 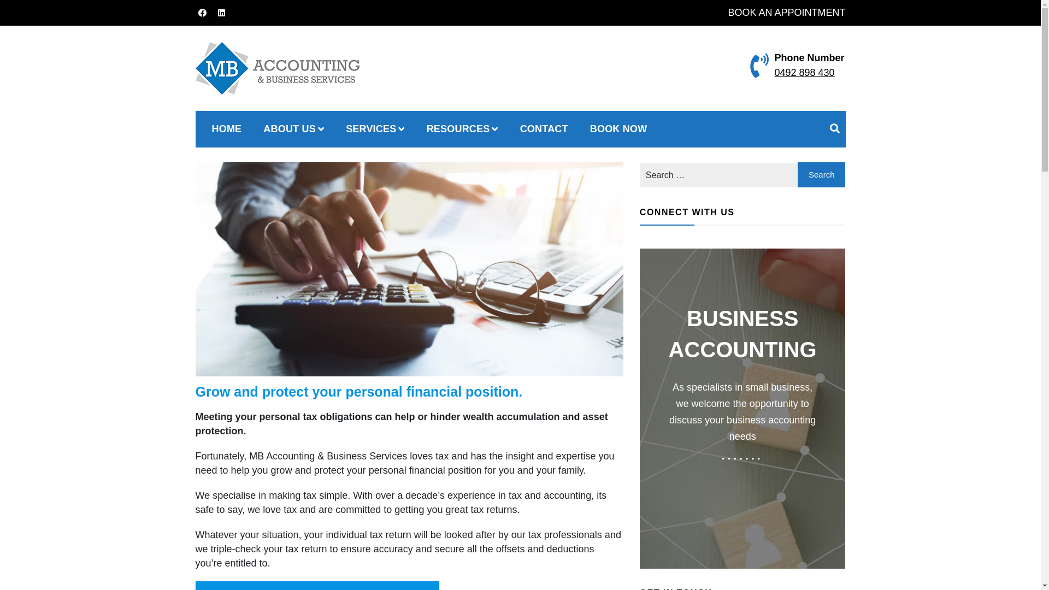 What do you see at coordinates (375, 129) in the screenshot?
I see `SERVICES` at bounding box center [375, 129].